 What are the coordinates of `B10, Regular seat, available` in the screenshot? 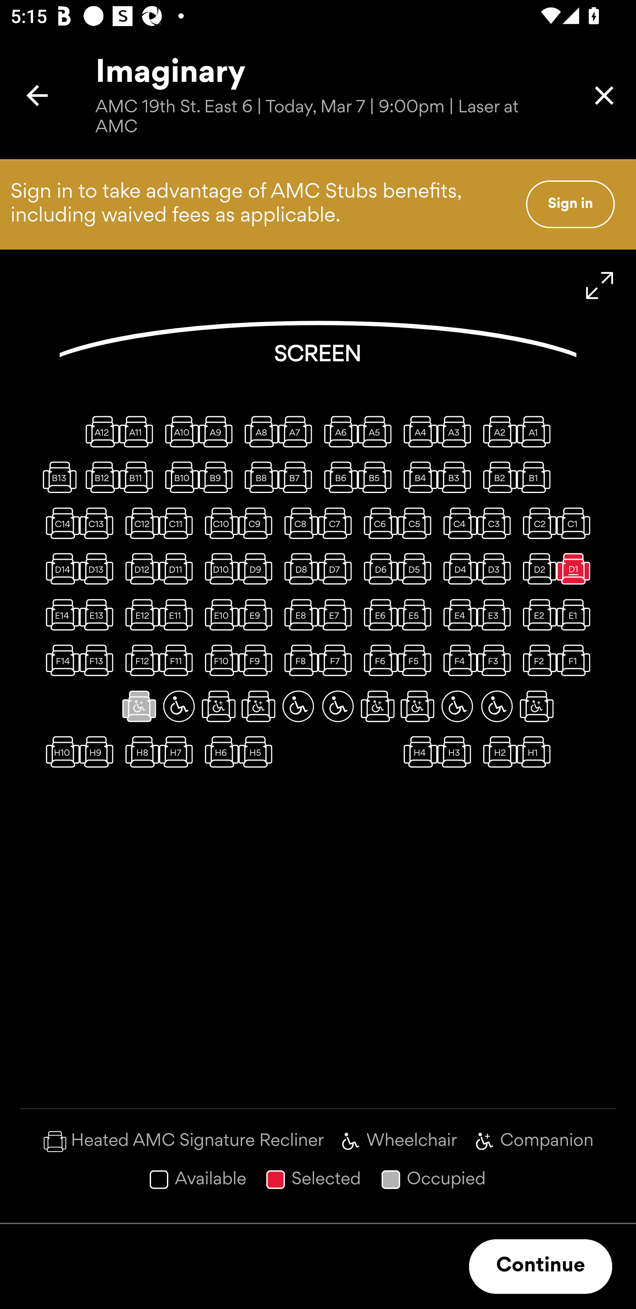 It's located at (178, 477).